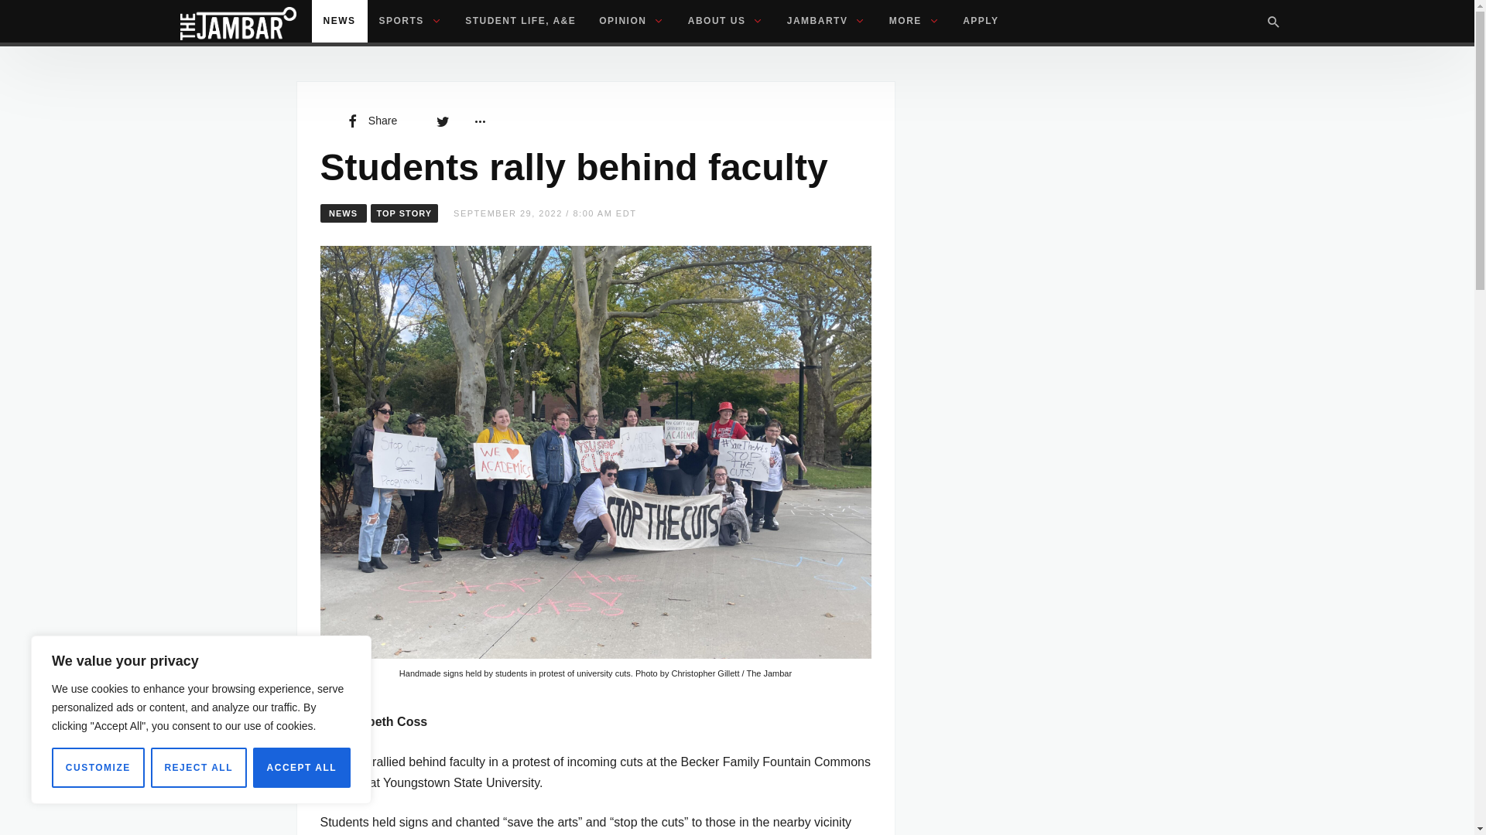 This screenshot has height=835, width=1486. Describe the element at coordinates (370, 121) in the screenshot. I see `Share on Facebook` at that location.